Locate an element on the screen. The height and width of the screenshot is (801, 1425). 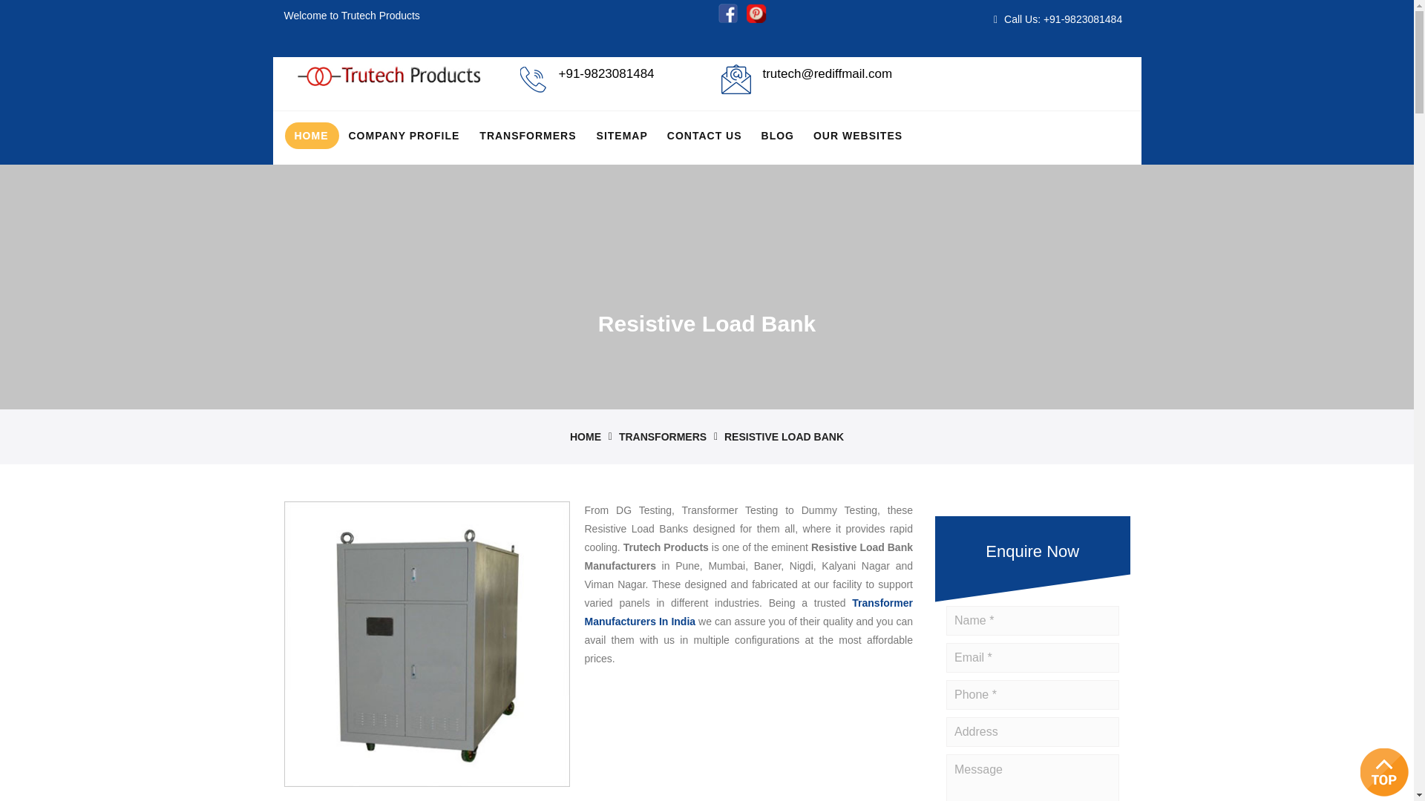
BLOG is located at coordinates (778, 135).